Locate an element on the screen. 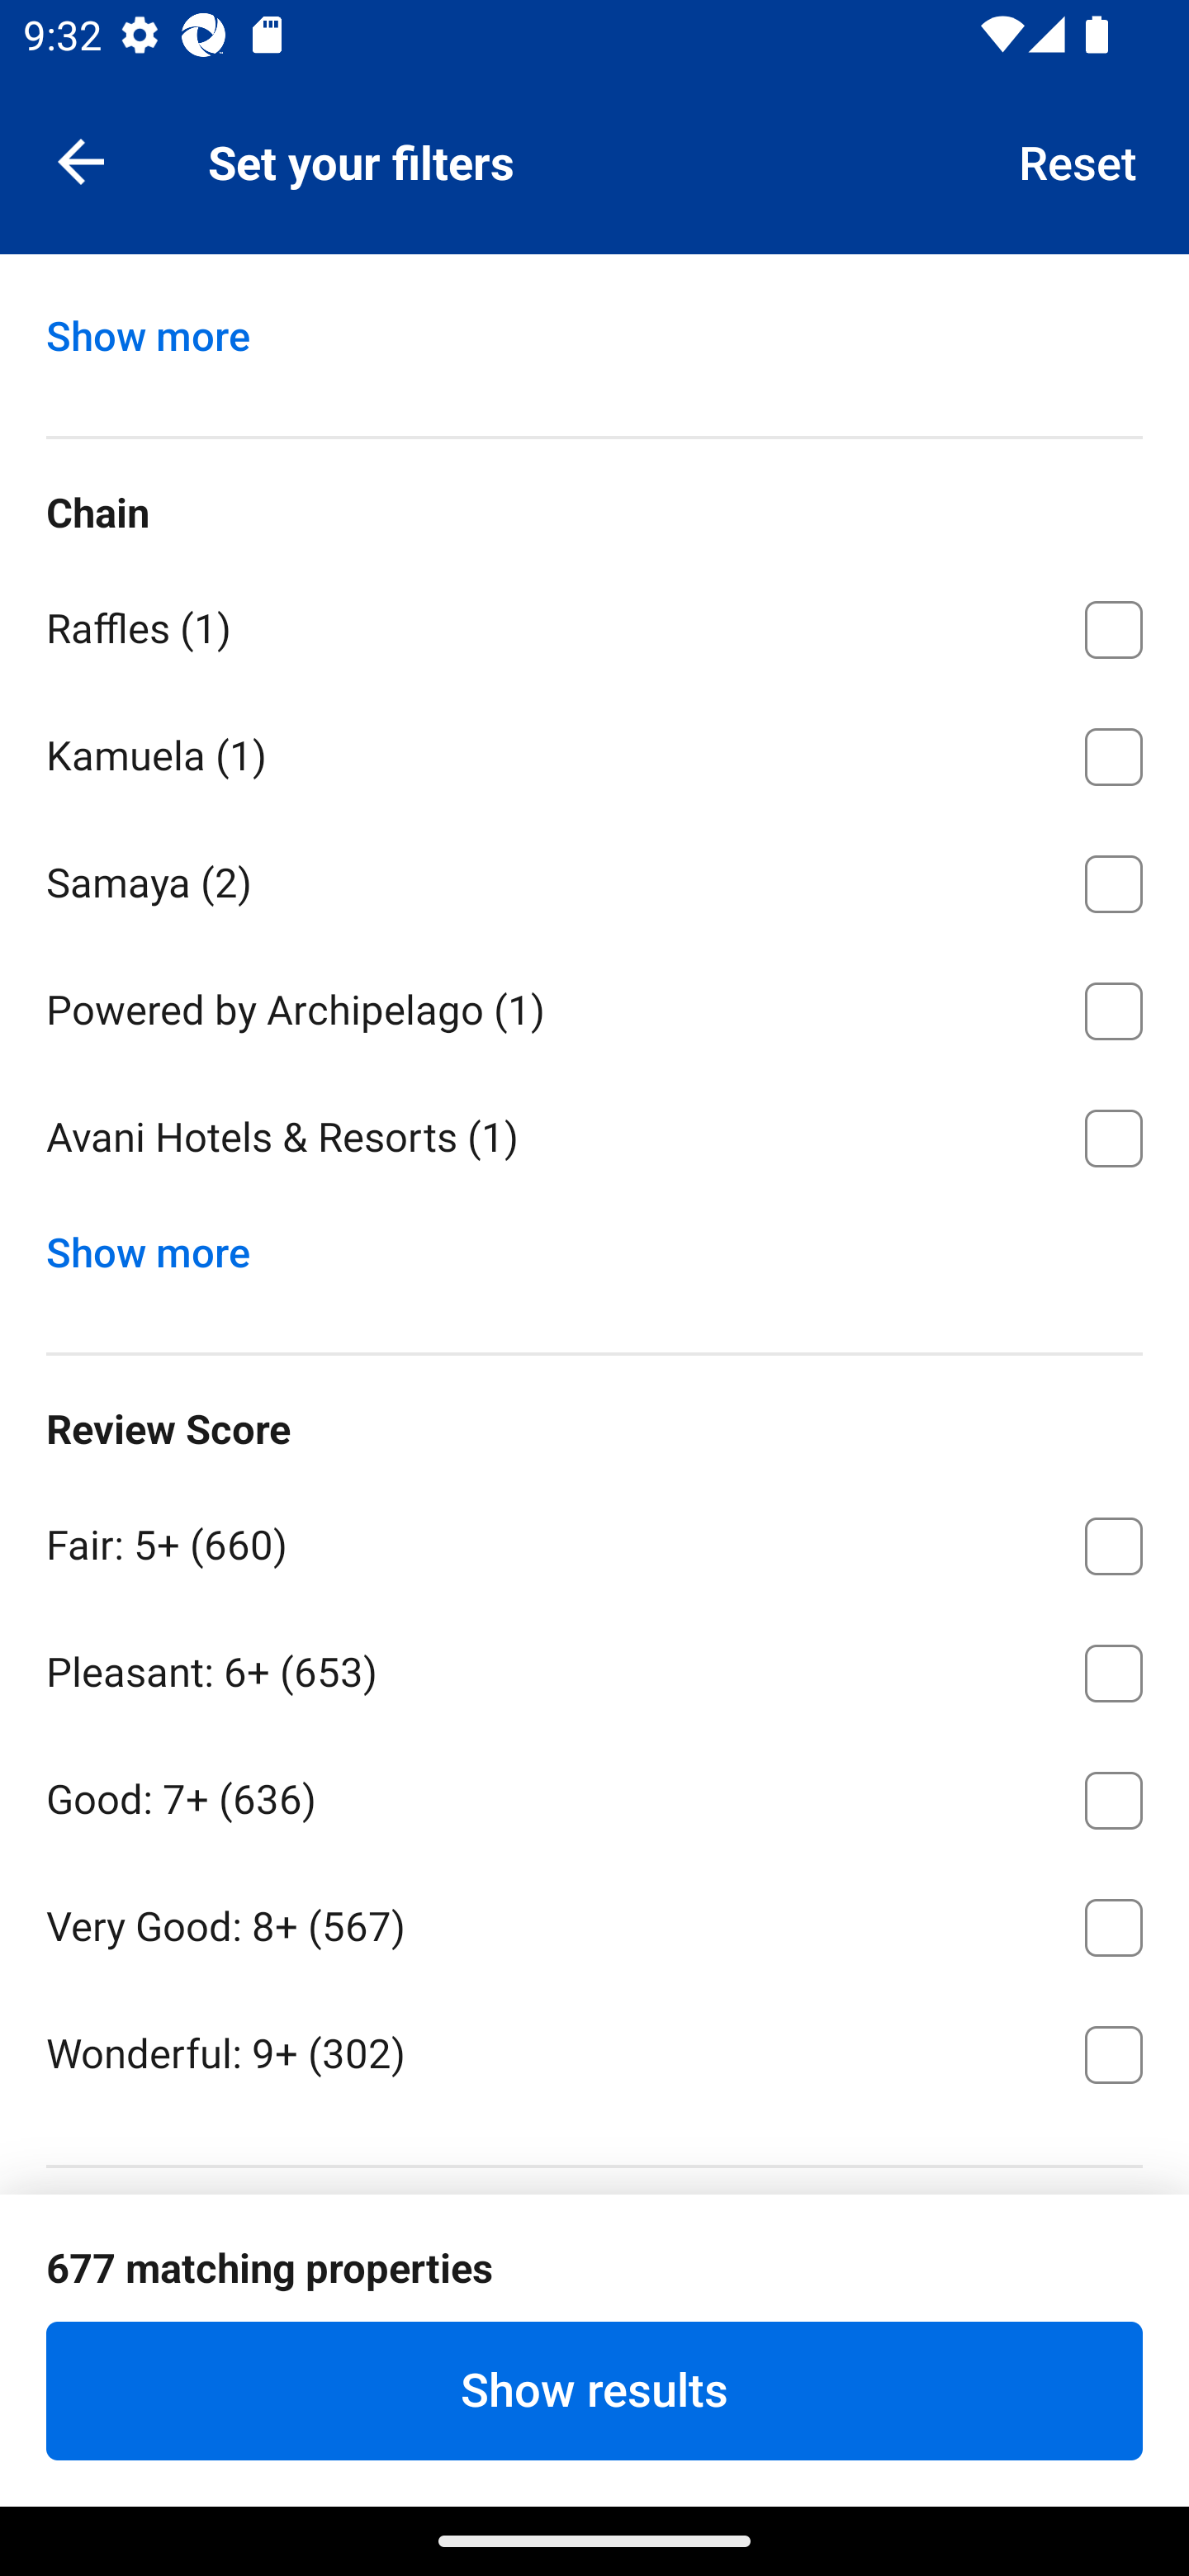  Powered by Archipelago ⁦(1) is located at coordinates (594, 1006).